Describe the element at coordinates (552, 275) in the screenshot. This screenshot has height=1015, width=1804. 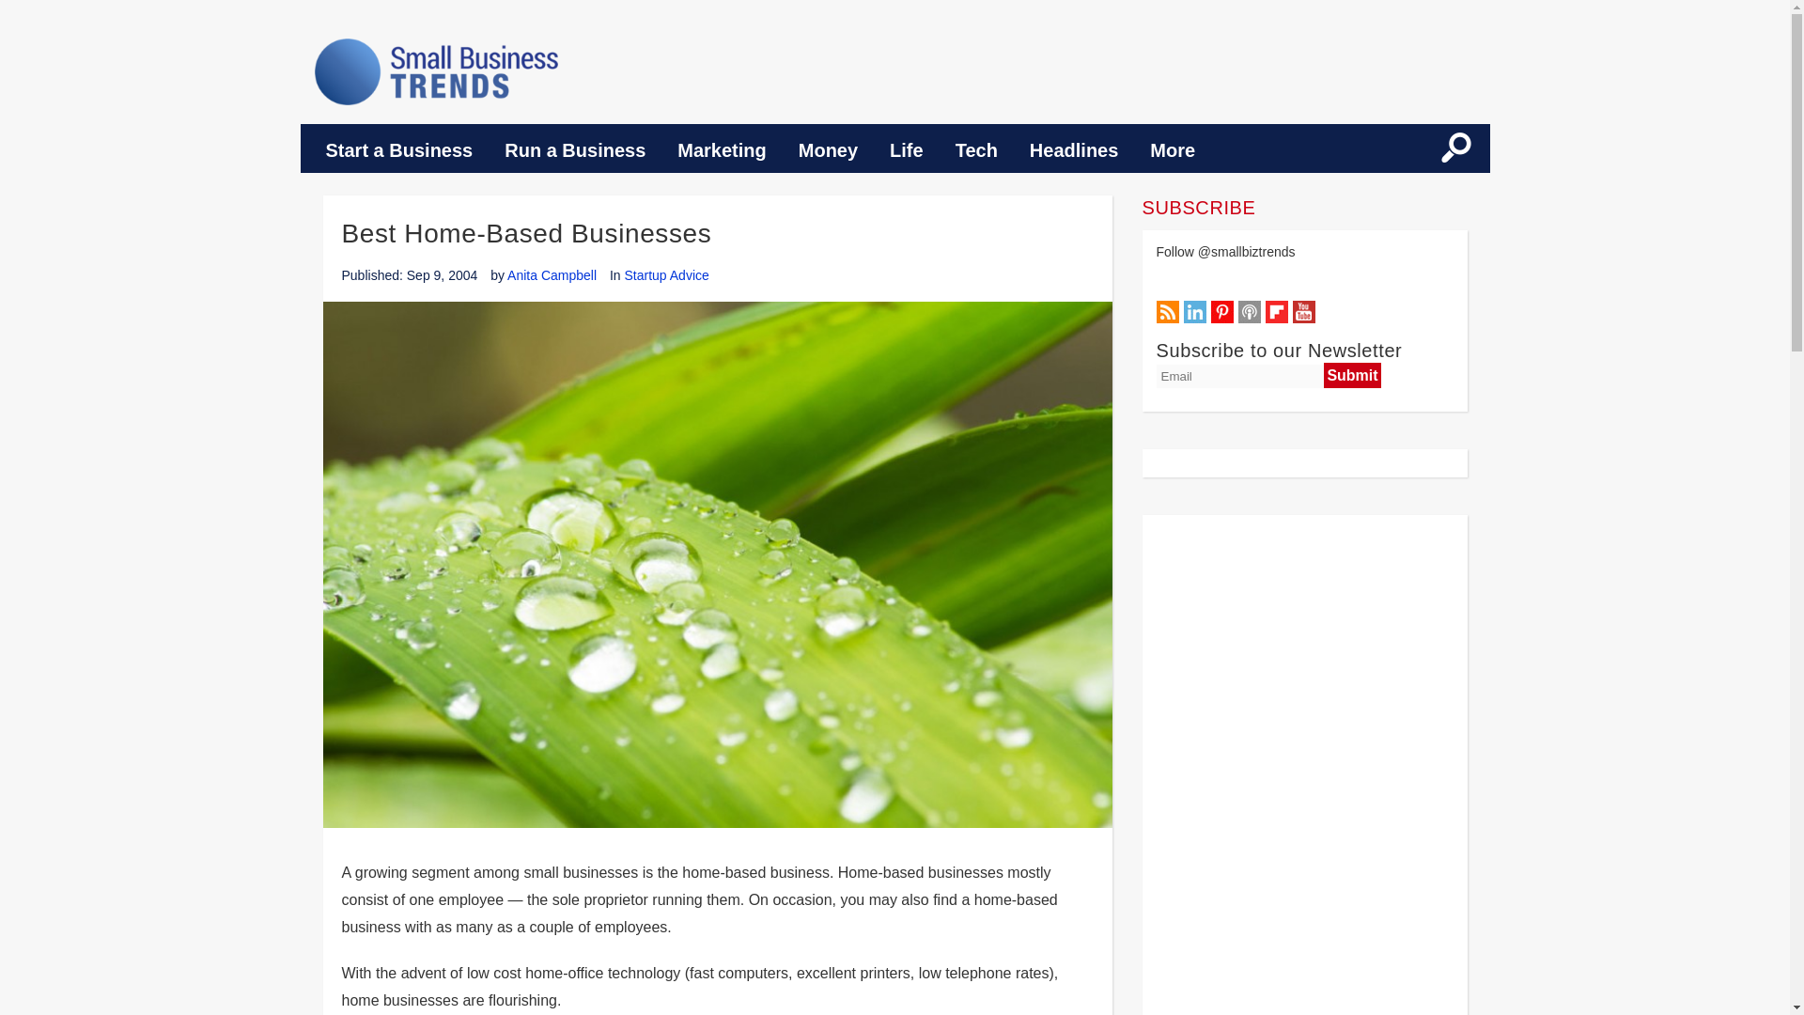
I see `Posts by Anita Campbell` at that location.